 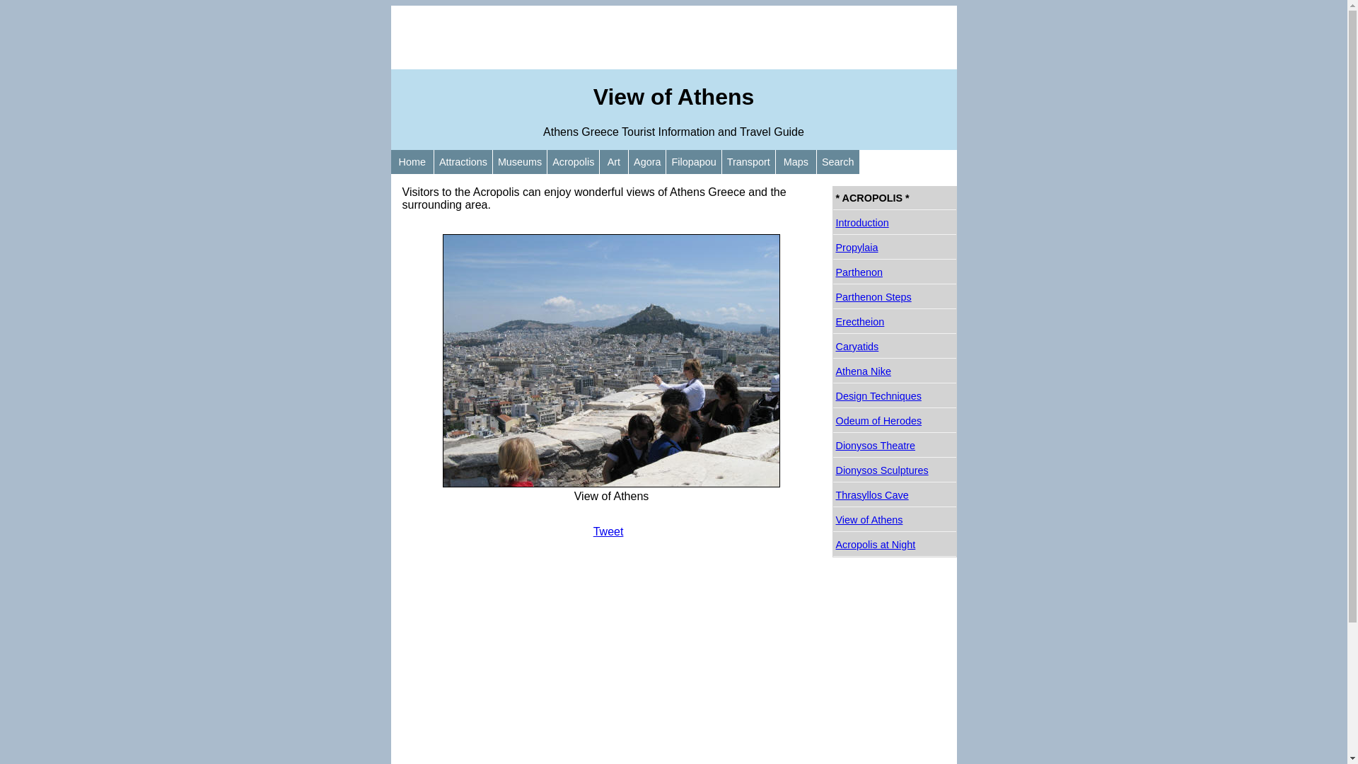 What do you see at coordinates (608, 532) in the screenshot?
I see `Tweet` at bounding box center [608, 532].